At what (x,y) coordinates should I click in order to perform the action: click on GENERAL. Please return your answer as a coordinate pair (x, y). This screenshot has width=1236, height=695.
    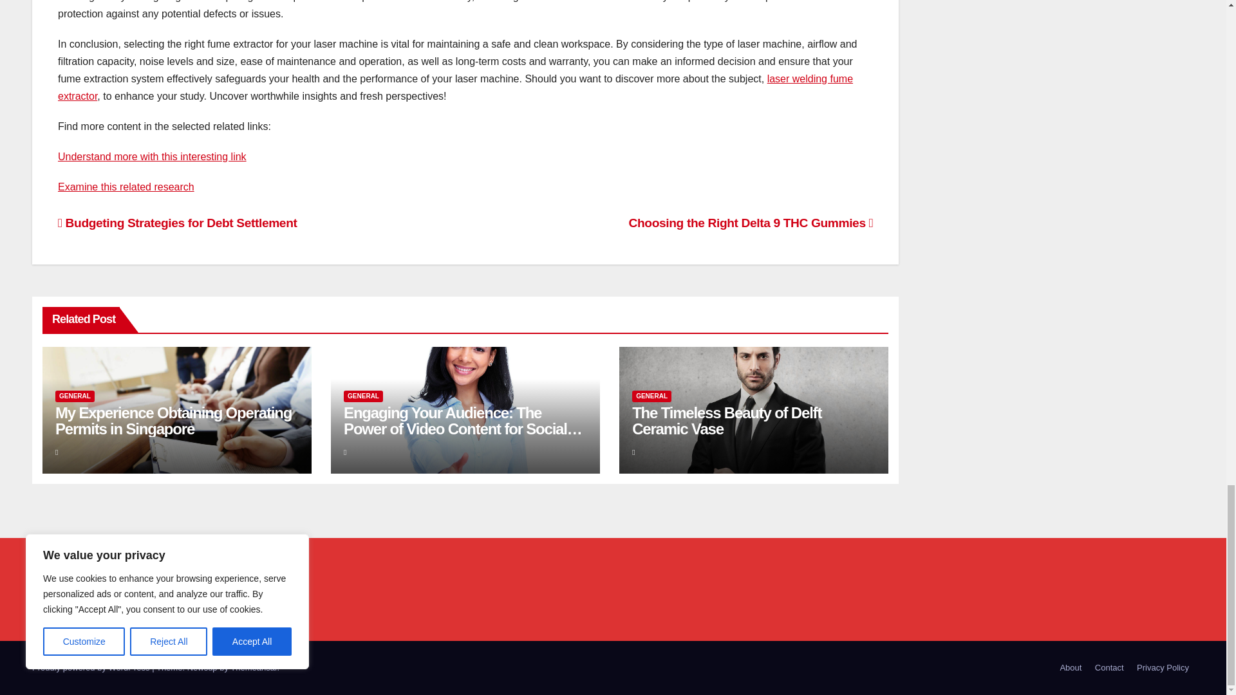
    Looking at the image, I should click on (75, 396).